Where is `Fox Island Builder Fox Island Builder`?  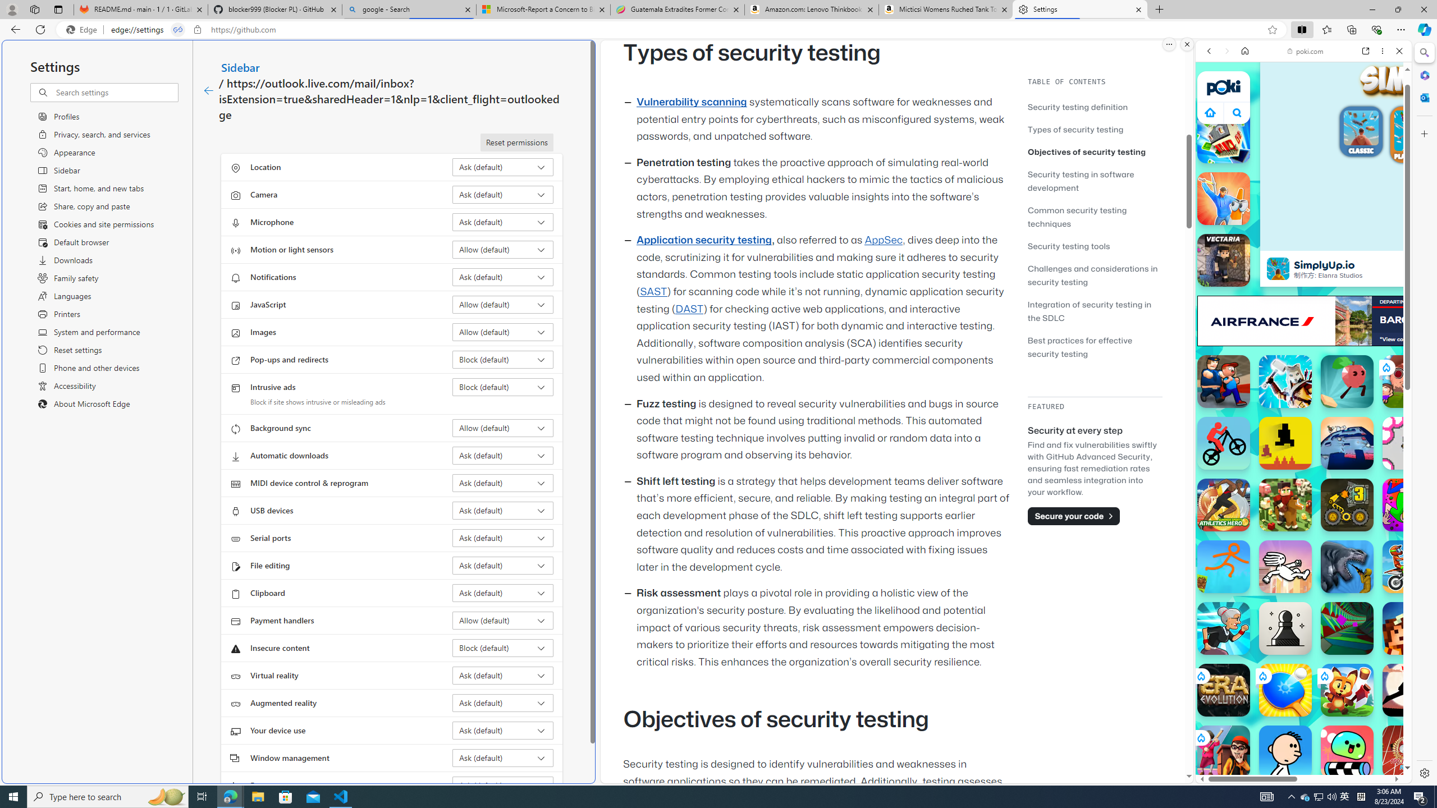 Fox Island Builder Fox Island Builder is located at coordinates (1347, 690).